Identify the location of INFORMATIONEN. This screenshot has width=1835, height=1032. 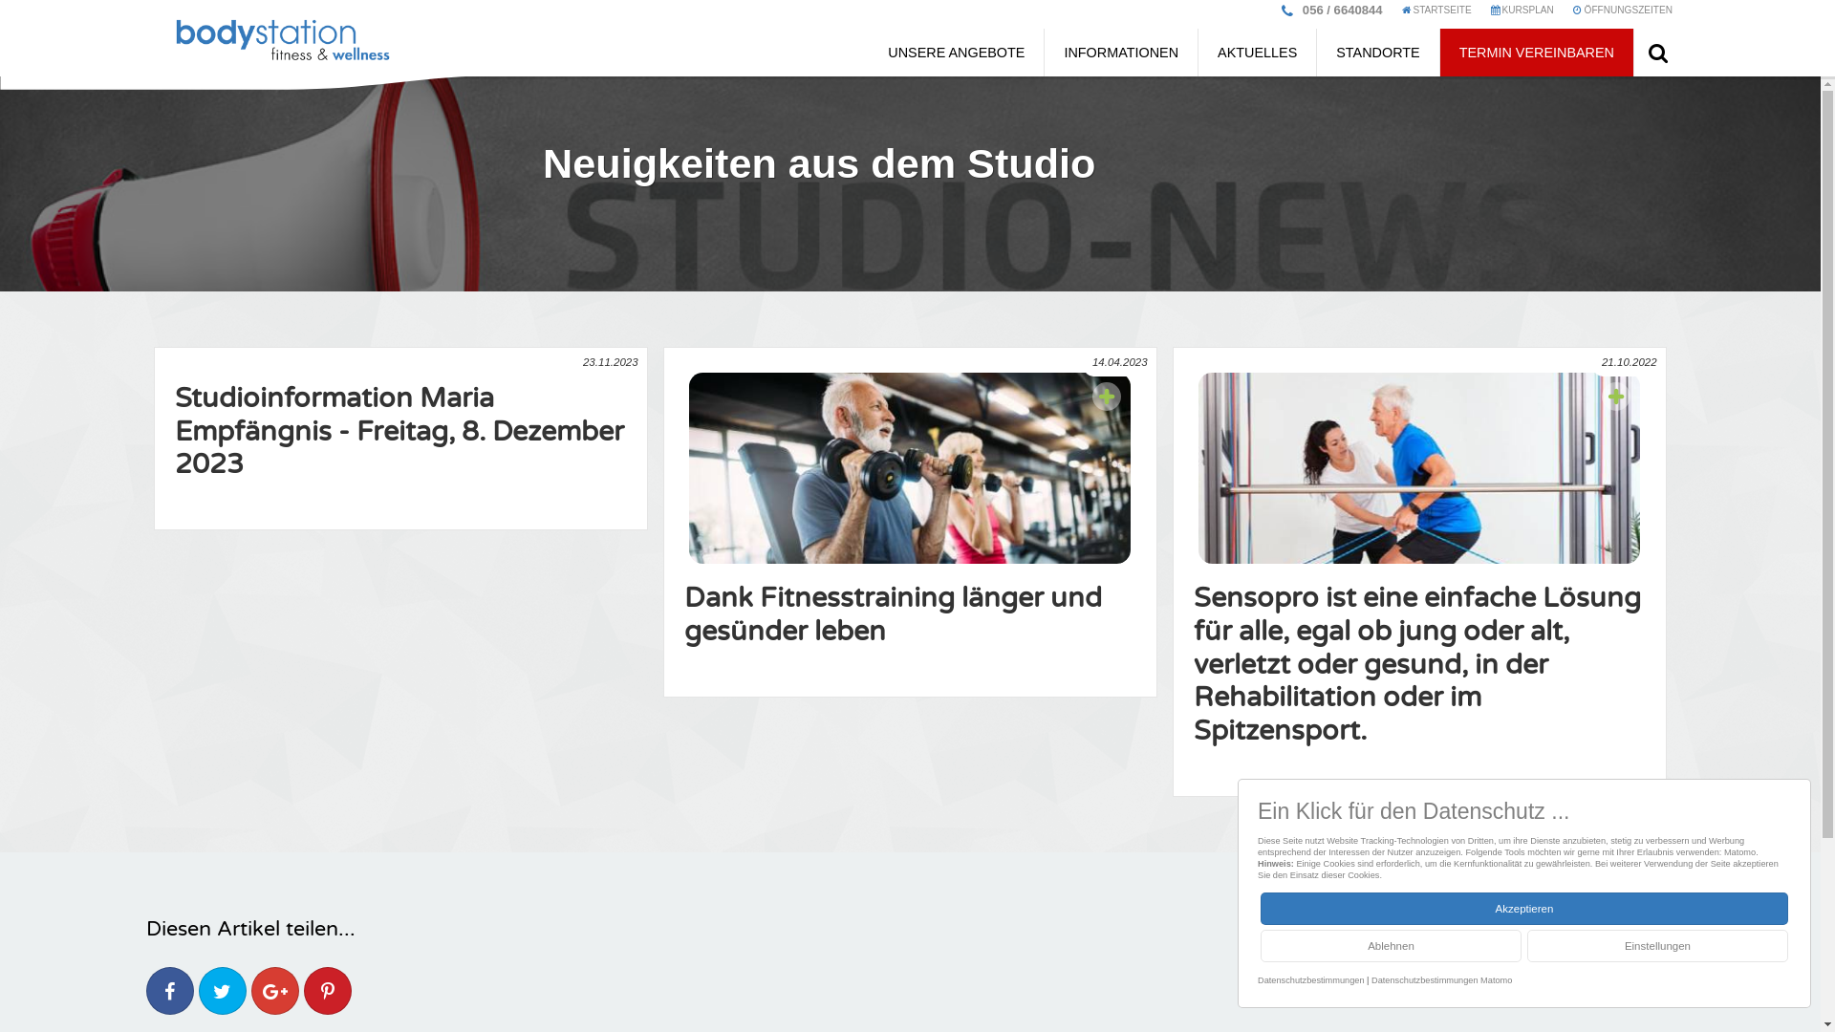
(1121, 53).